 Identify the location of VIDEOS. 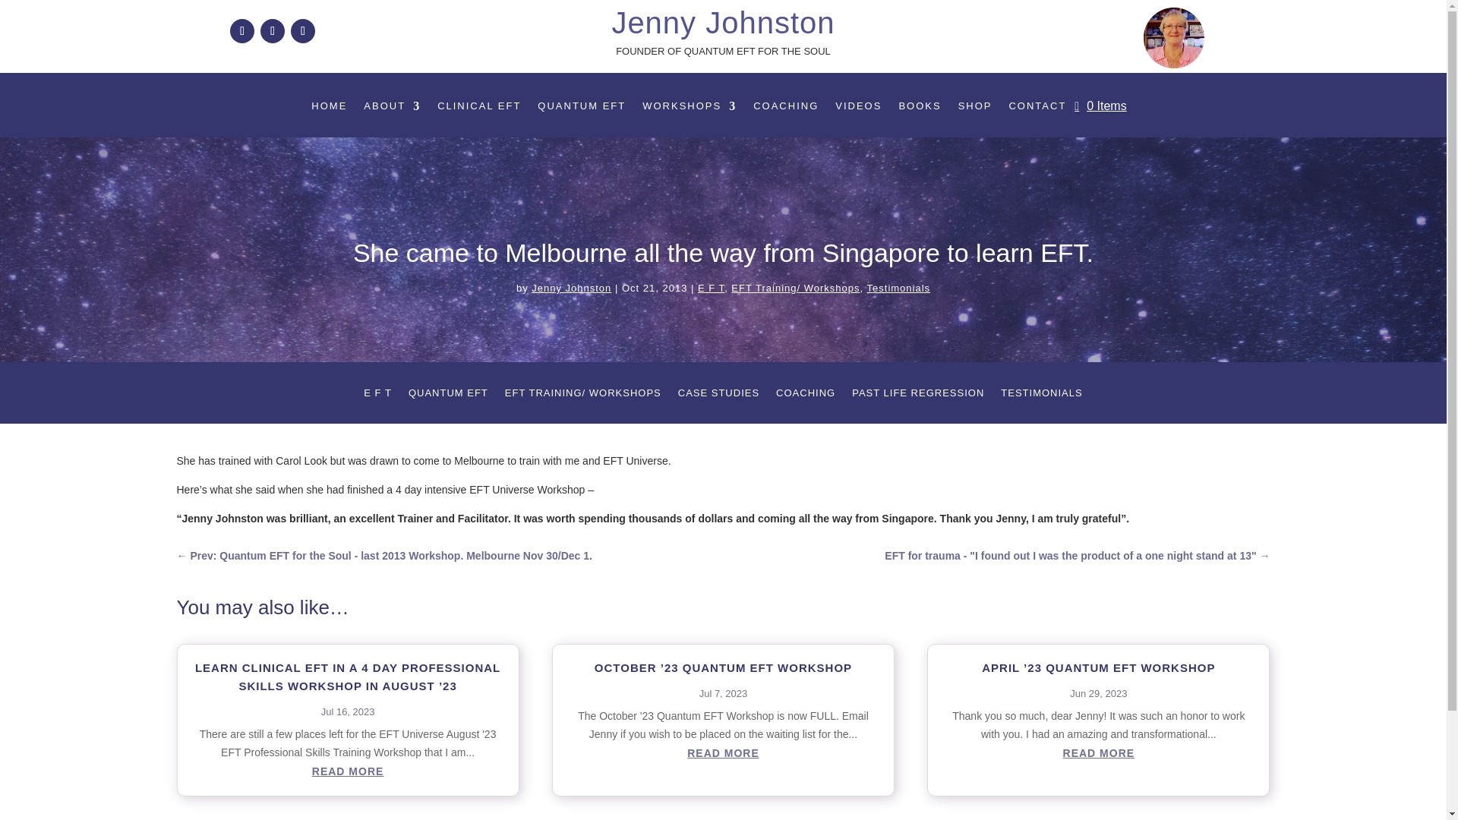
(858, 109).